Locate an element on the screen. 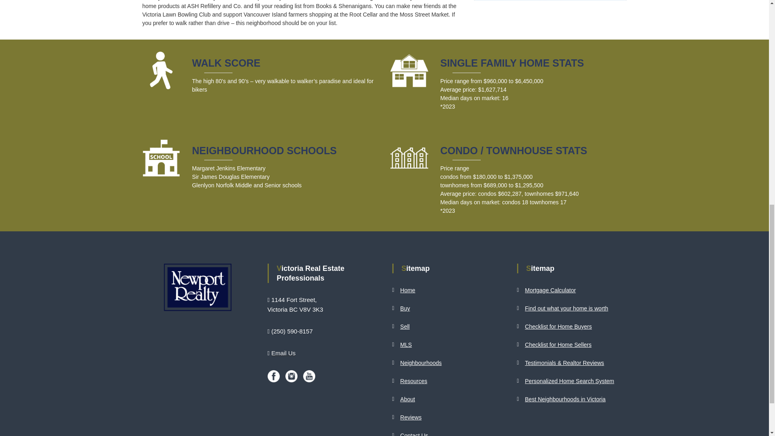 This screenshot has width=775, height=436. Resources is located at coordinates (414, 381).